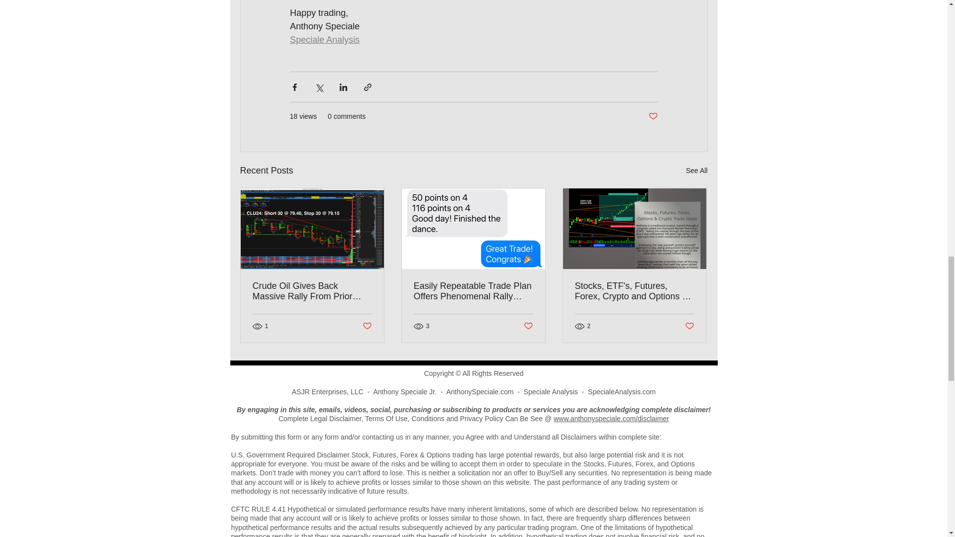  What do you see at coordinates (689, 326) in the screenshot?
I see `Post not marked as liked` at bounding box center [689, 326].